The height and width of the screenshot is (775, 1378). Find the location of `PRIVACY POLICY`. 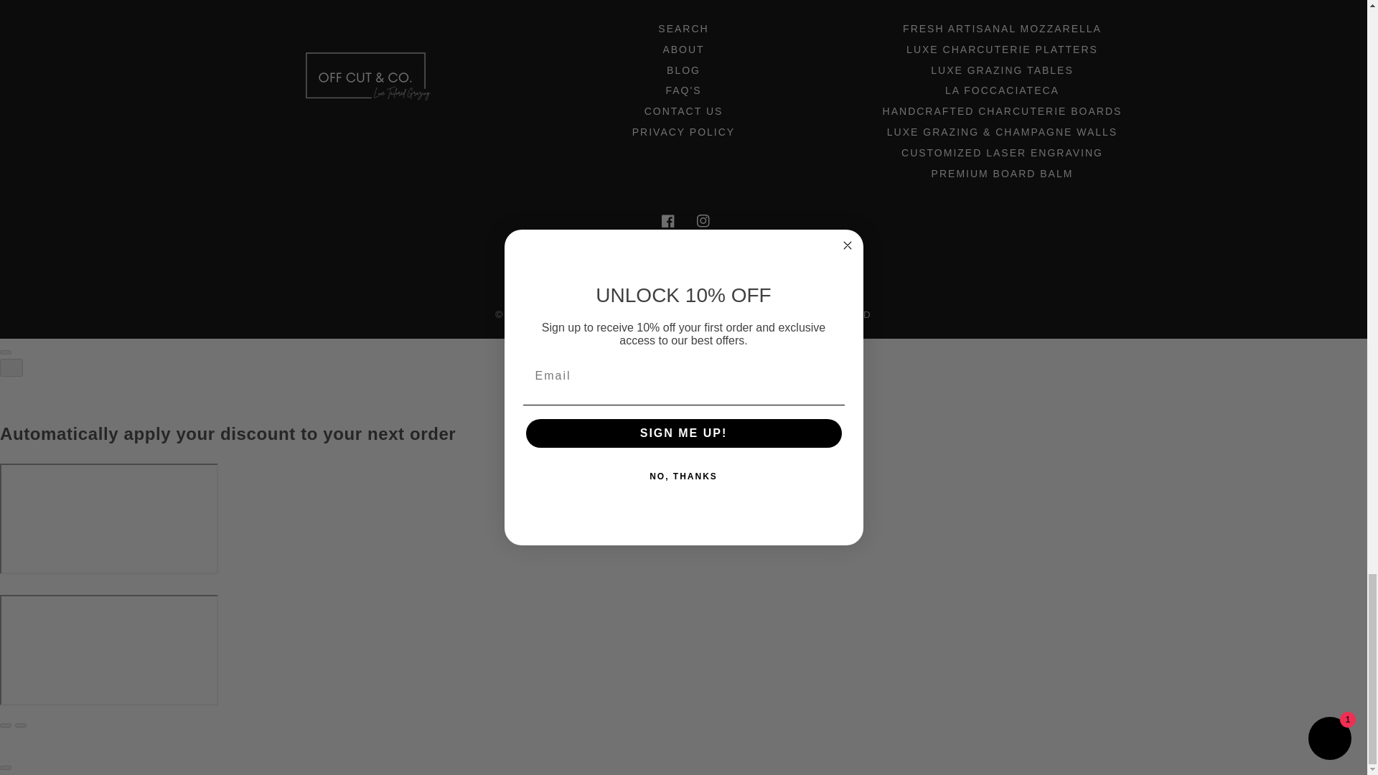

PRIVACY POLICY is located at coordinates (683, 131).